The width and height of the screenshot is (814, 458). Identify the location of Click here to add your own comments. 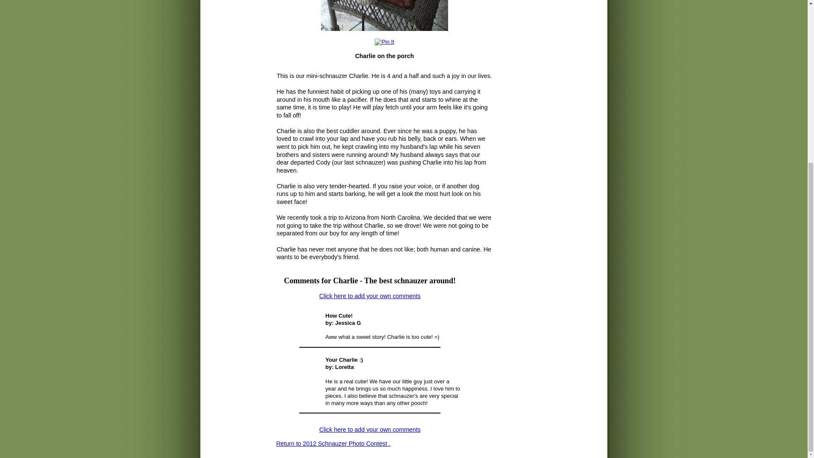
(370, 296).